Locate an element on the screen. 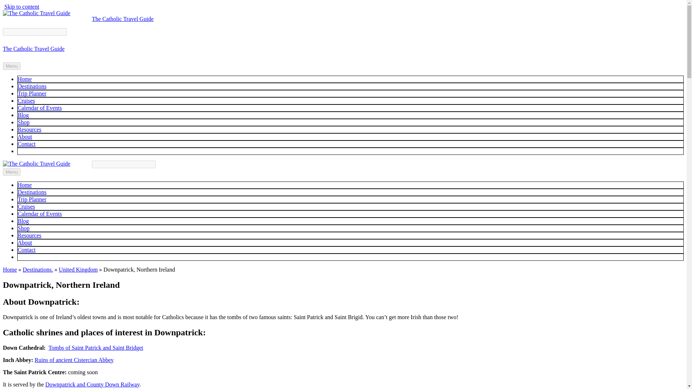 Image resolution: width=692 pixels, height=389 pixels. Resources is located at coordinates (30, 235).